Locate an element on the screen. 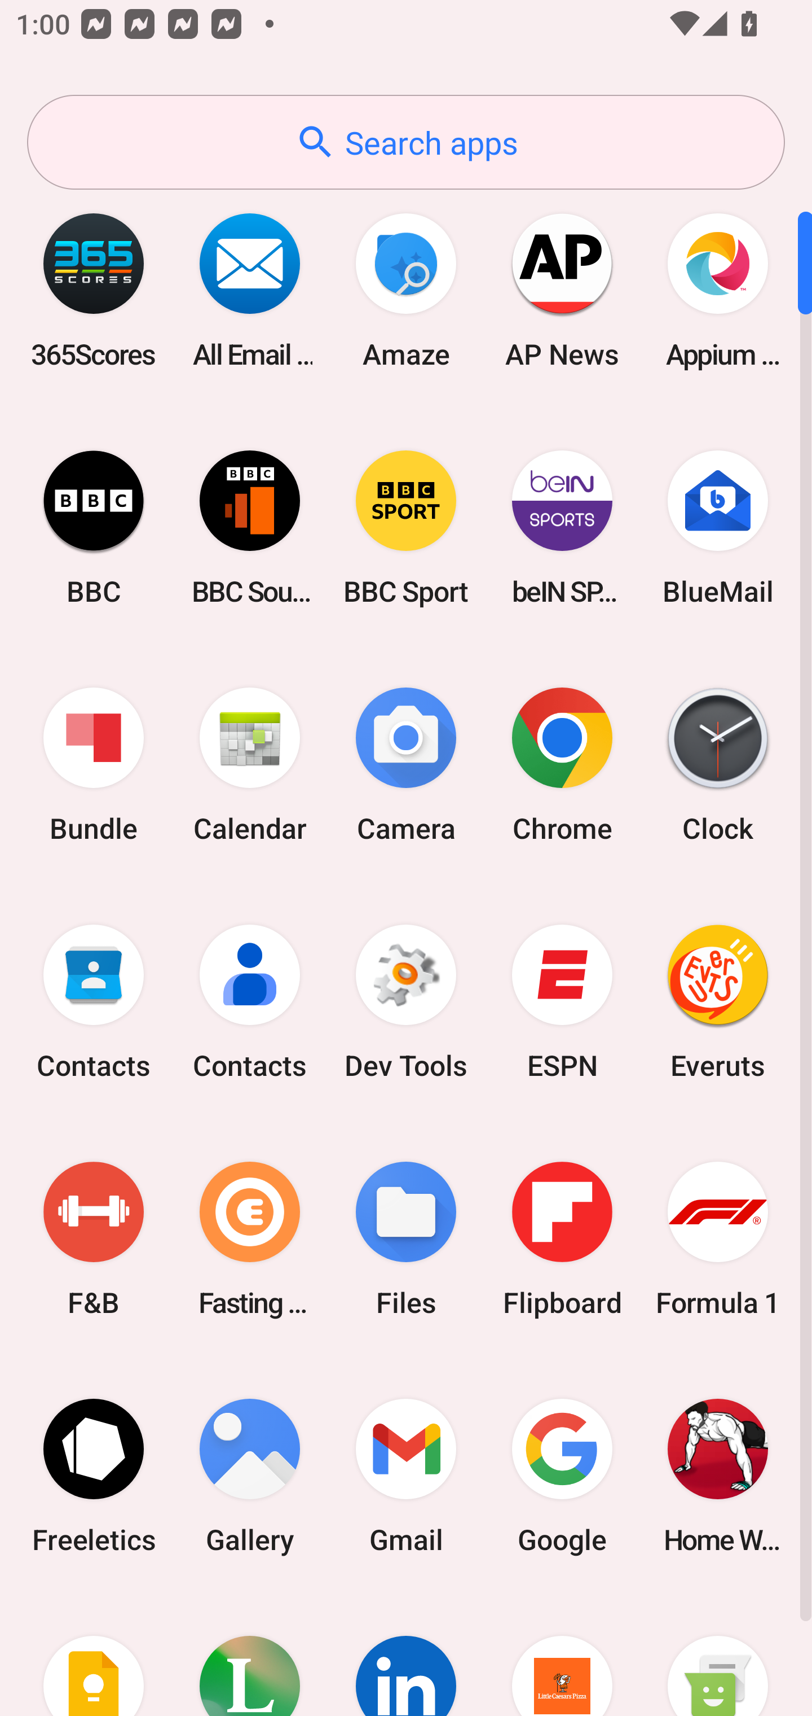 The width and height of the screenshot is (812, 1716). Chrome is located at coordinates (562, 765).